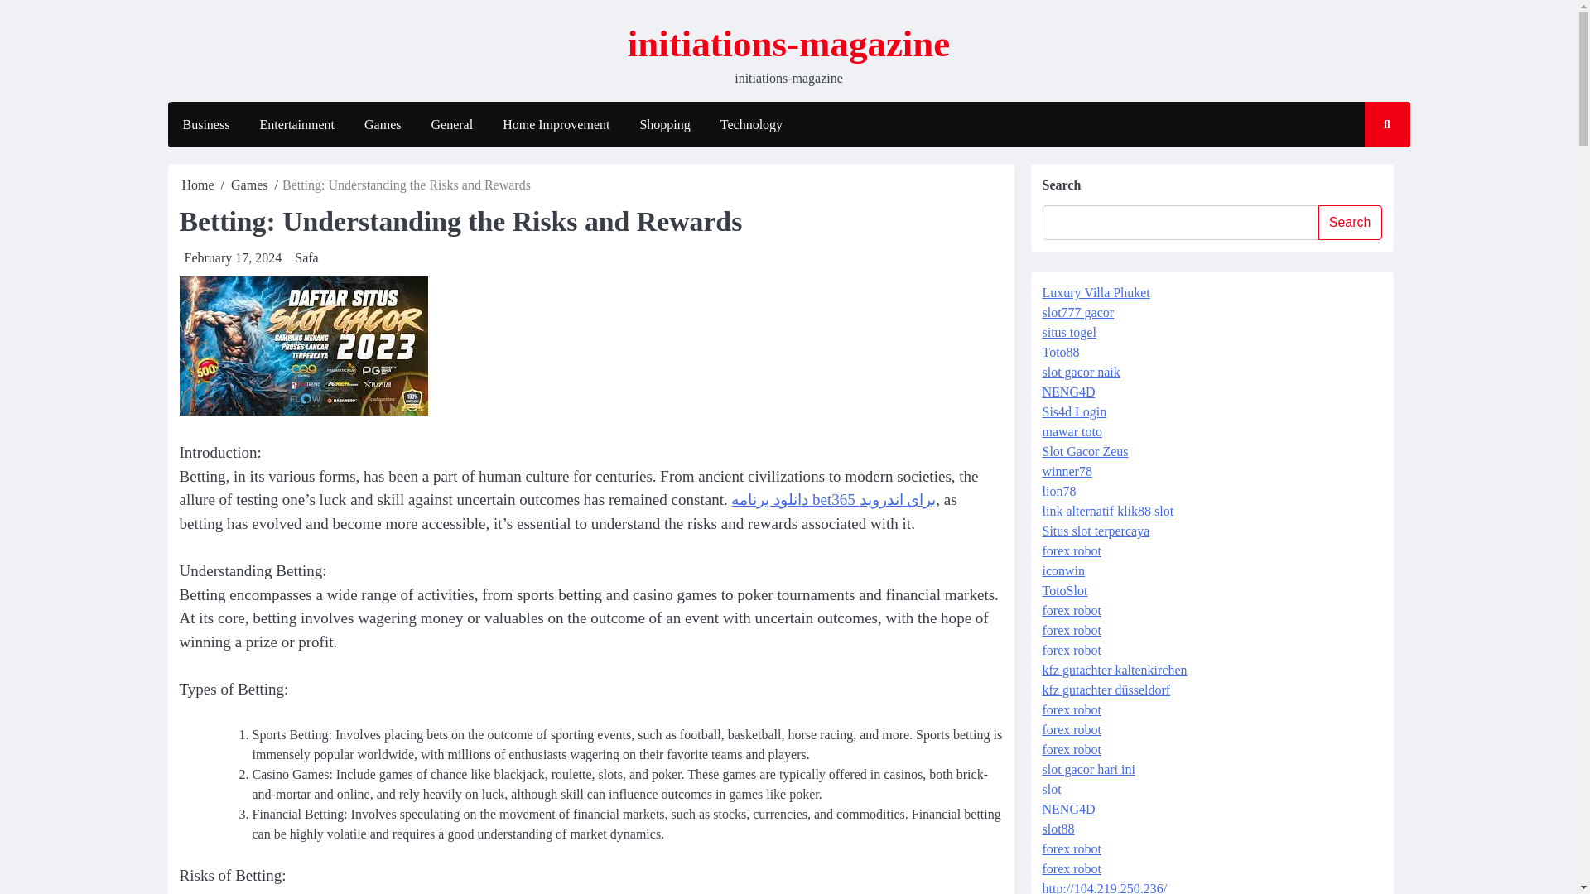 Image resolution: width=1590 pixels, height=894 pixels. I want to click on Luxury Villa Phuket, so click(1095, 291).